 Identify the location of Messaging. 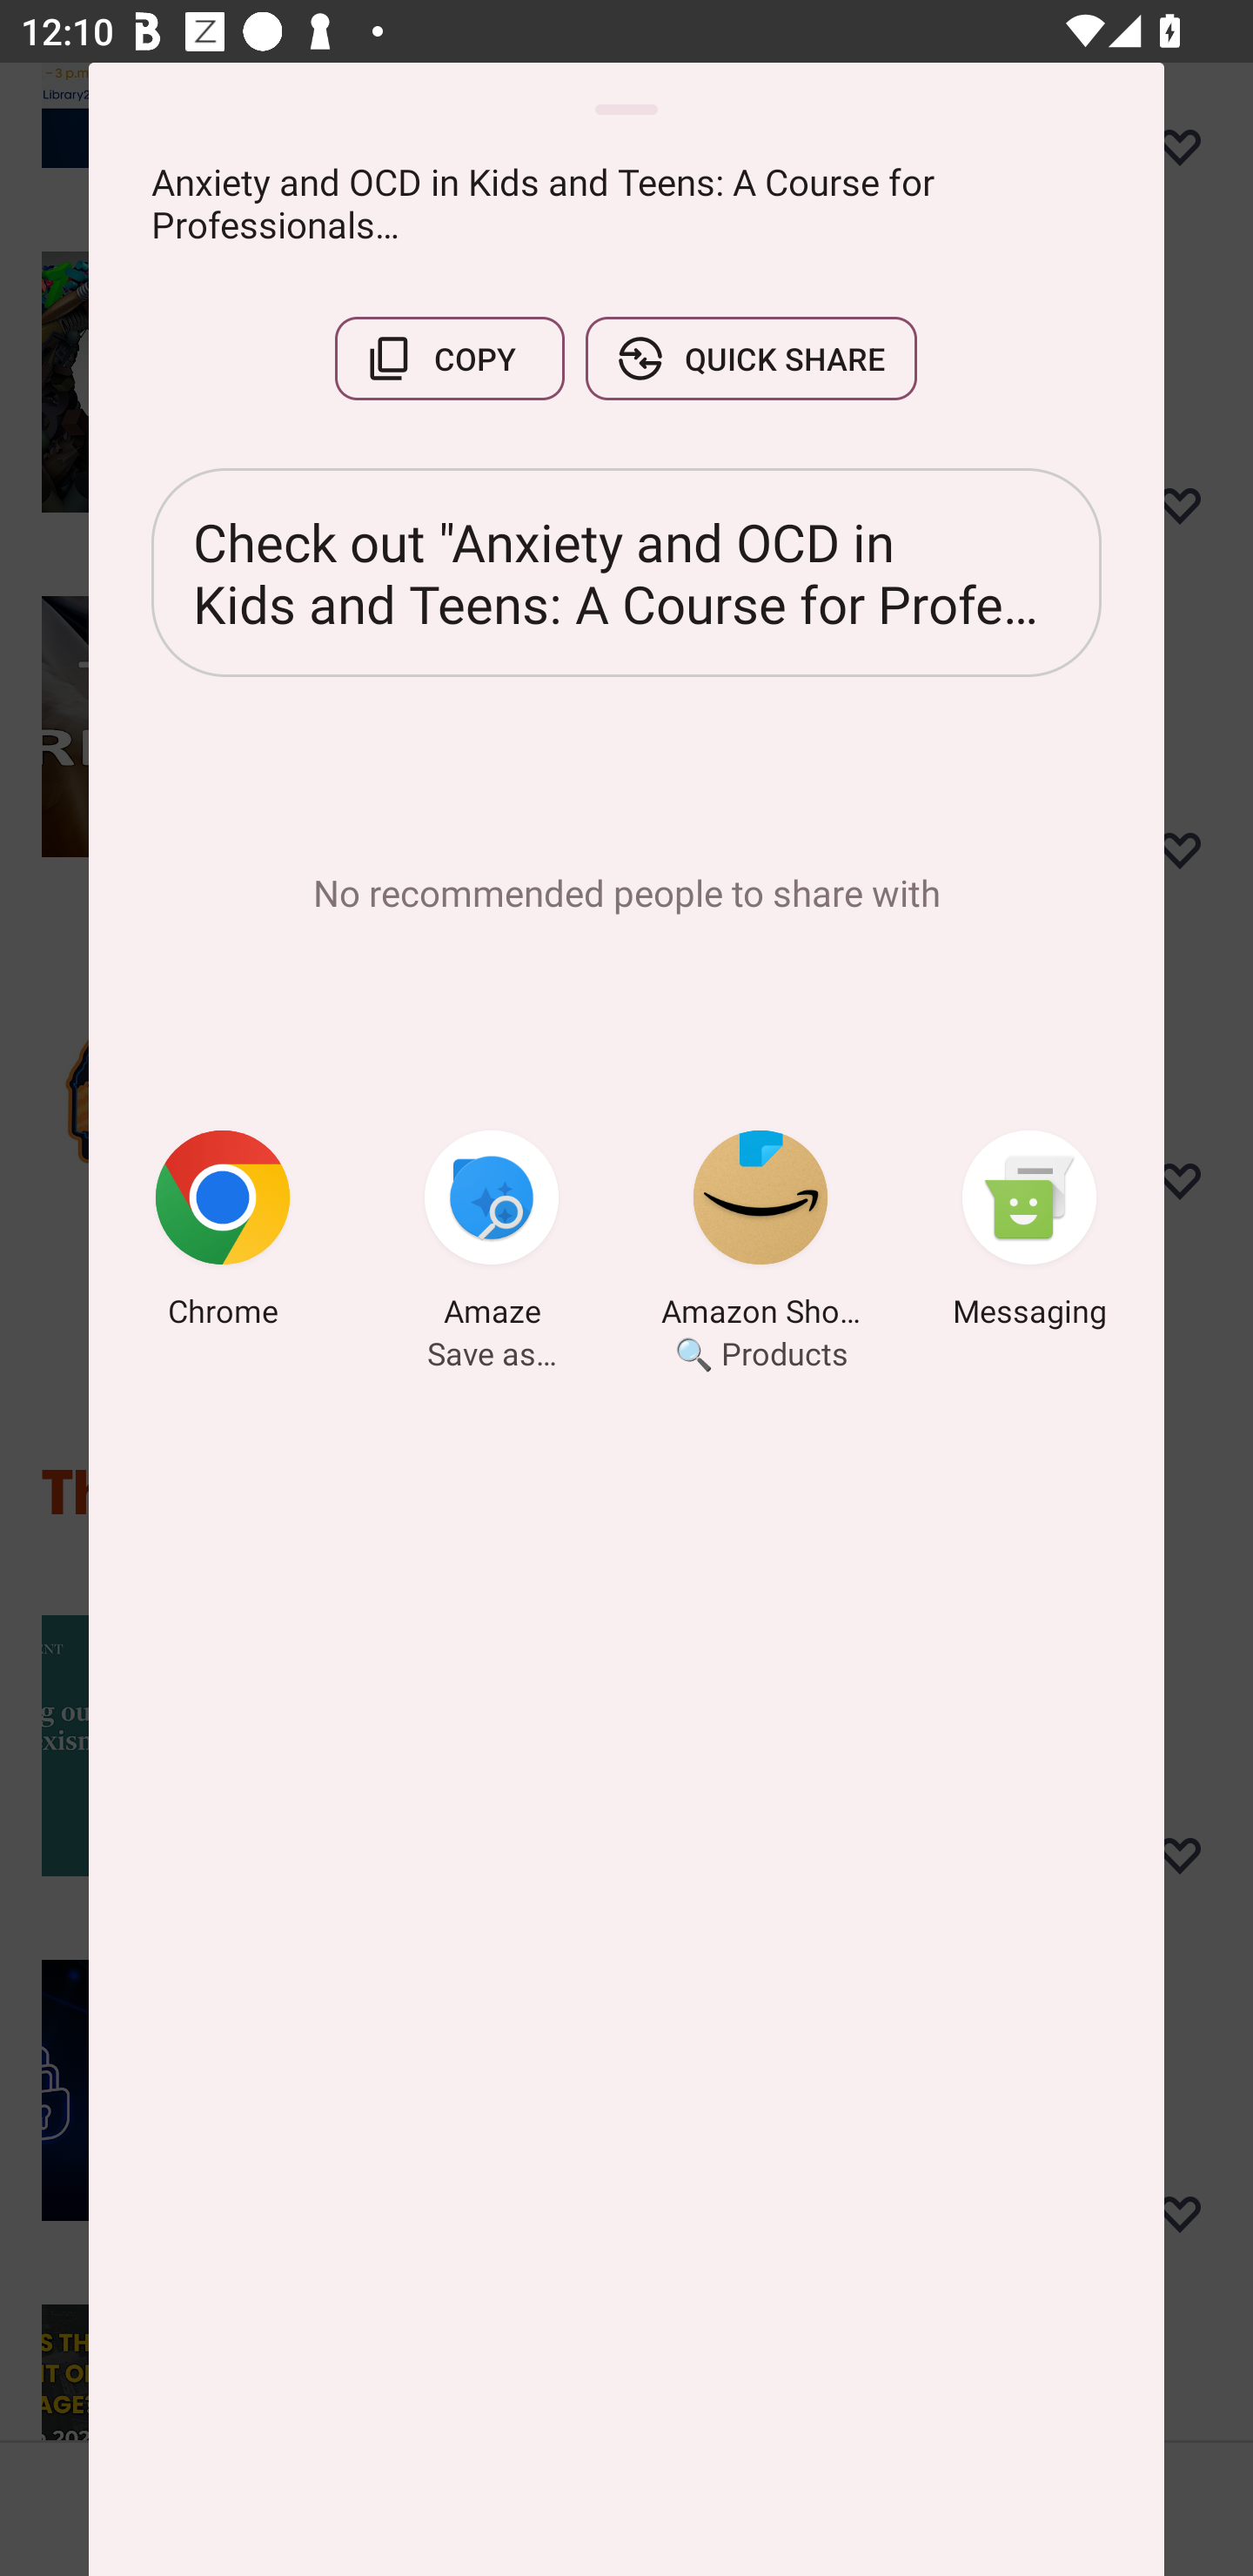
(1029, 1234).